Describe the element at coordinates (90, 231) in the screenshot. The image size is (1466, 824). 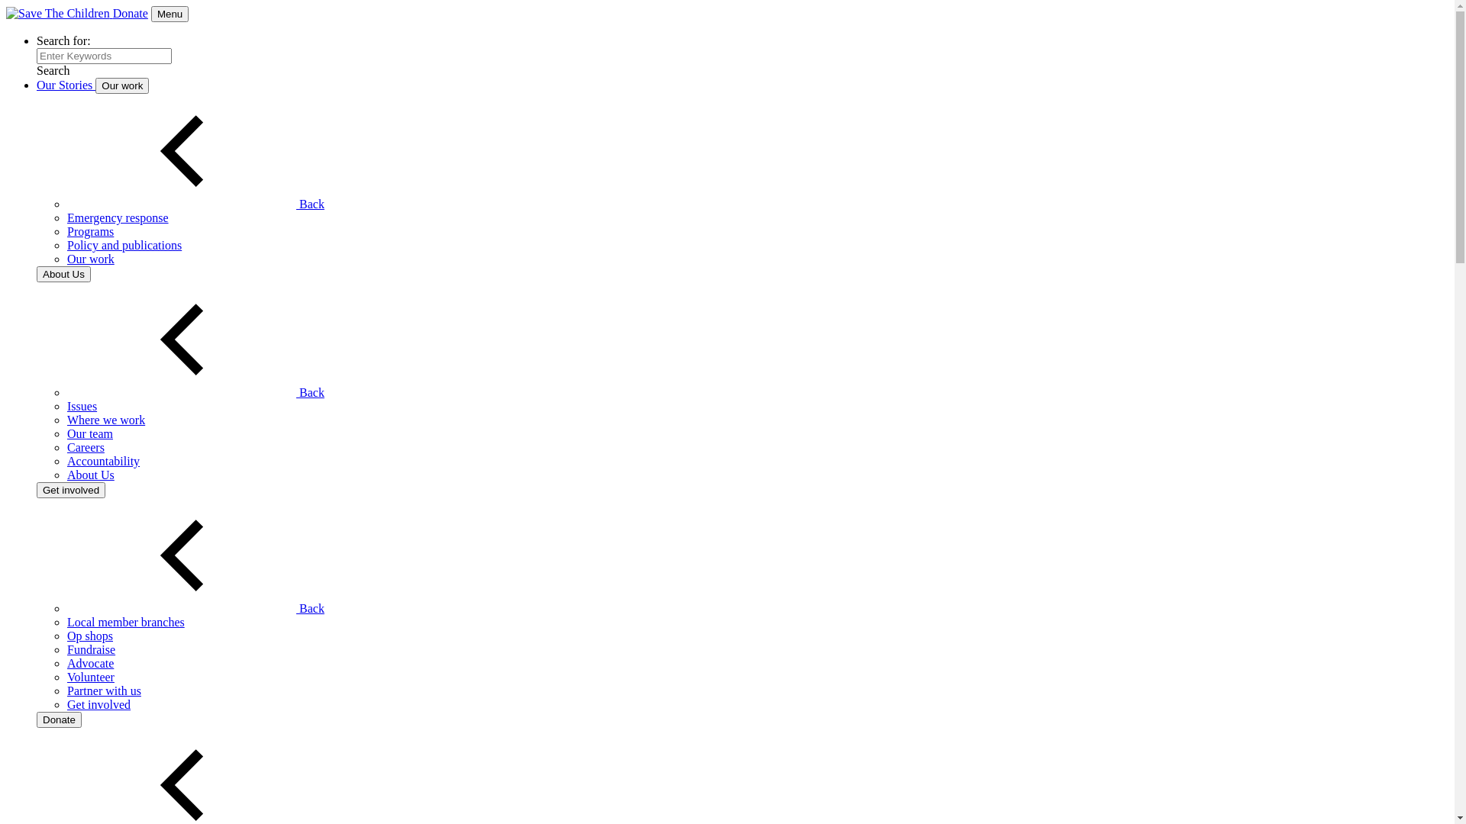
I see `Programs` at that location.